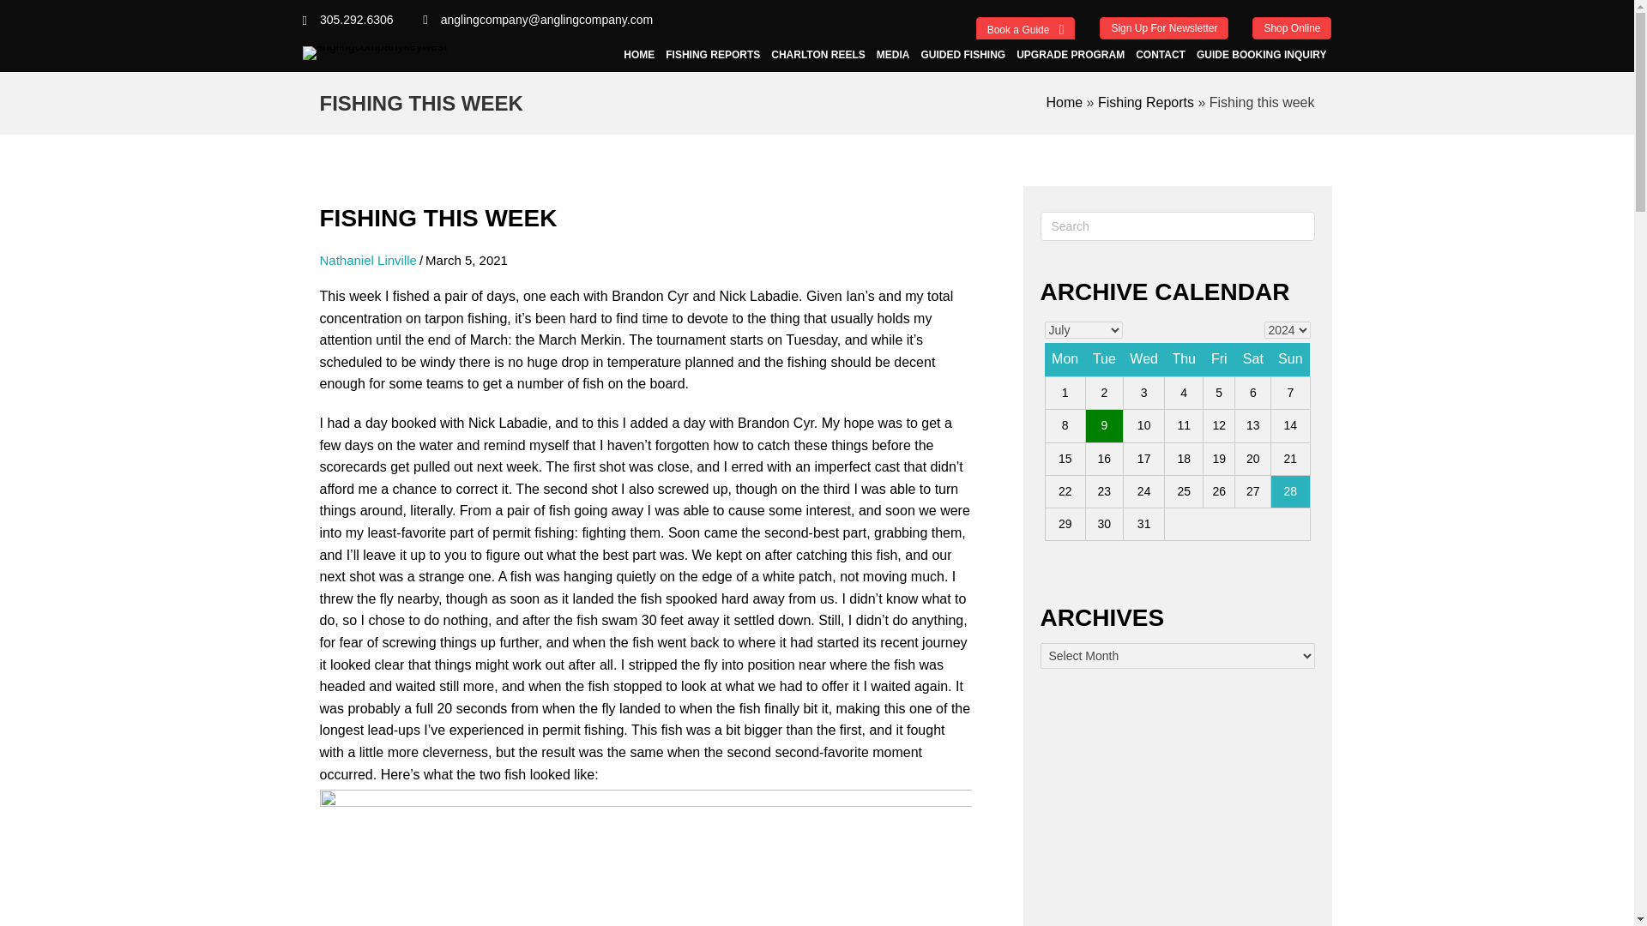  I want to click on Nathaniel Linville, so click(367, 260).